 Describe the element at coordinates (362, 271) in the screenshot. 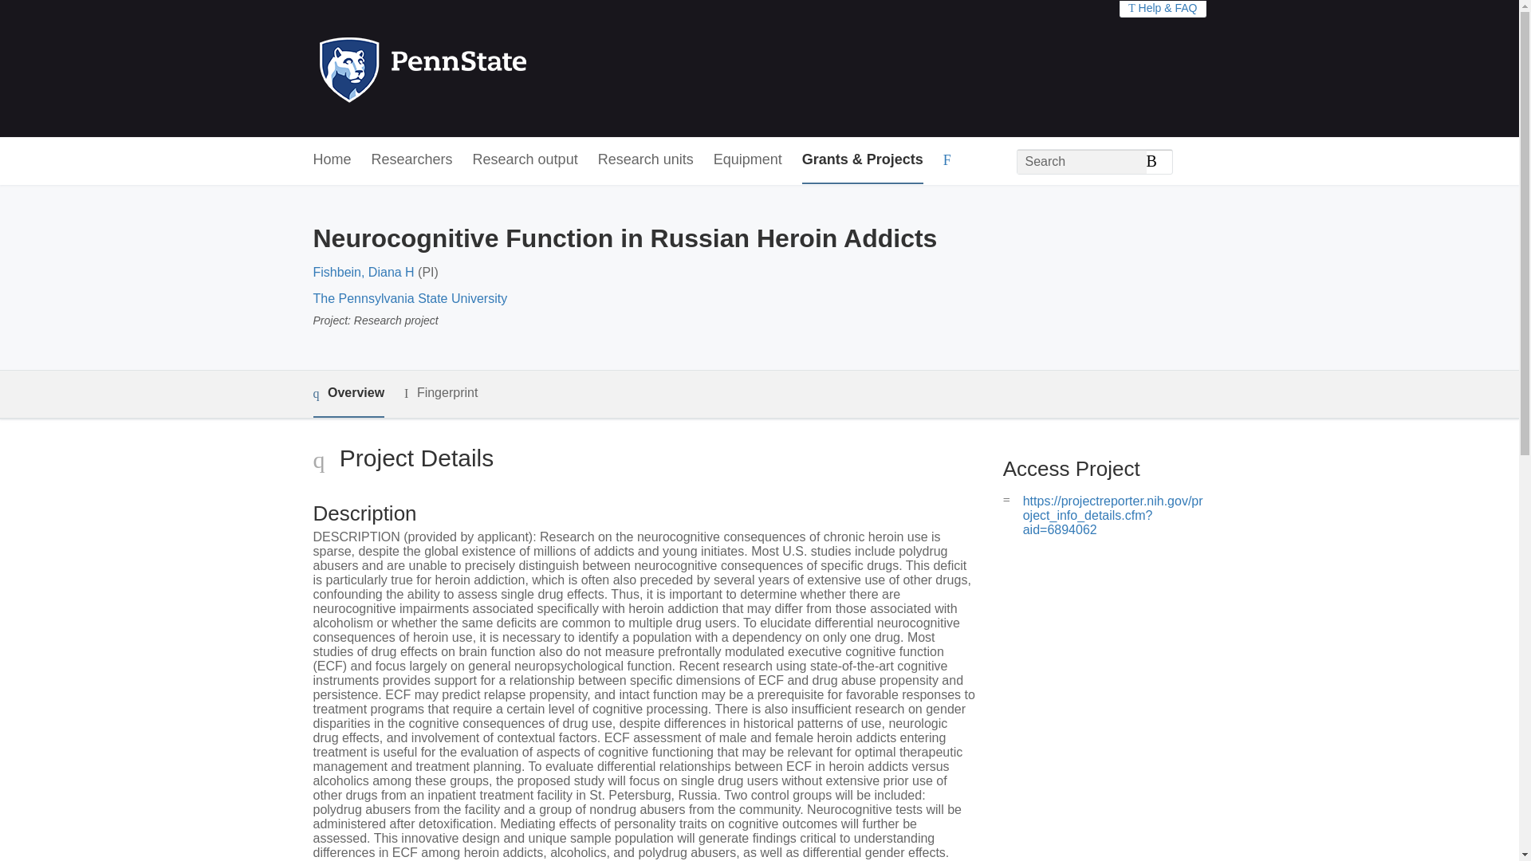

I see `Fishbein, Diana H` at that location.